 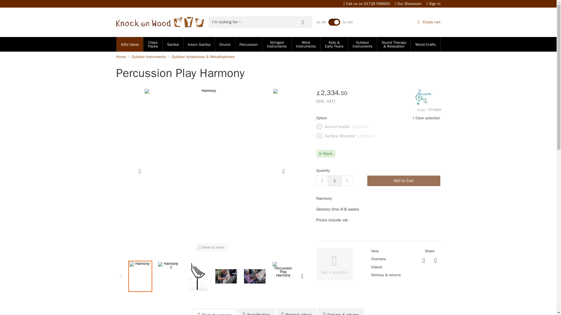 What do you see at coordinates (396, 22) in the screenshot?
I see `Empty cart` at bounding box center [396, 22].